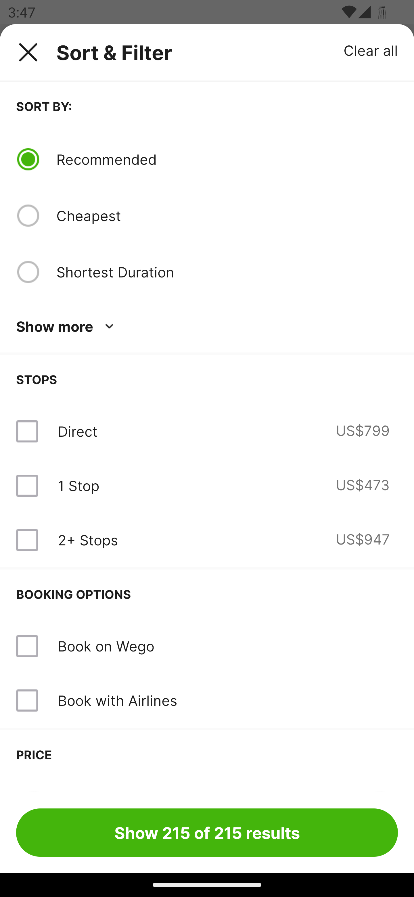  Describe the element at coordinates (117, 700) in the screenshot. I see `Book with Airlines` at that location.